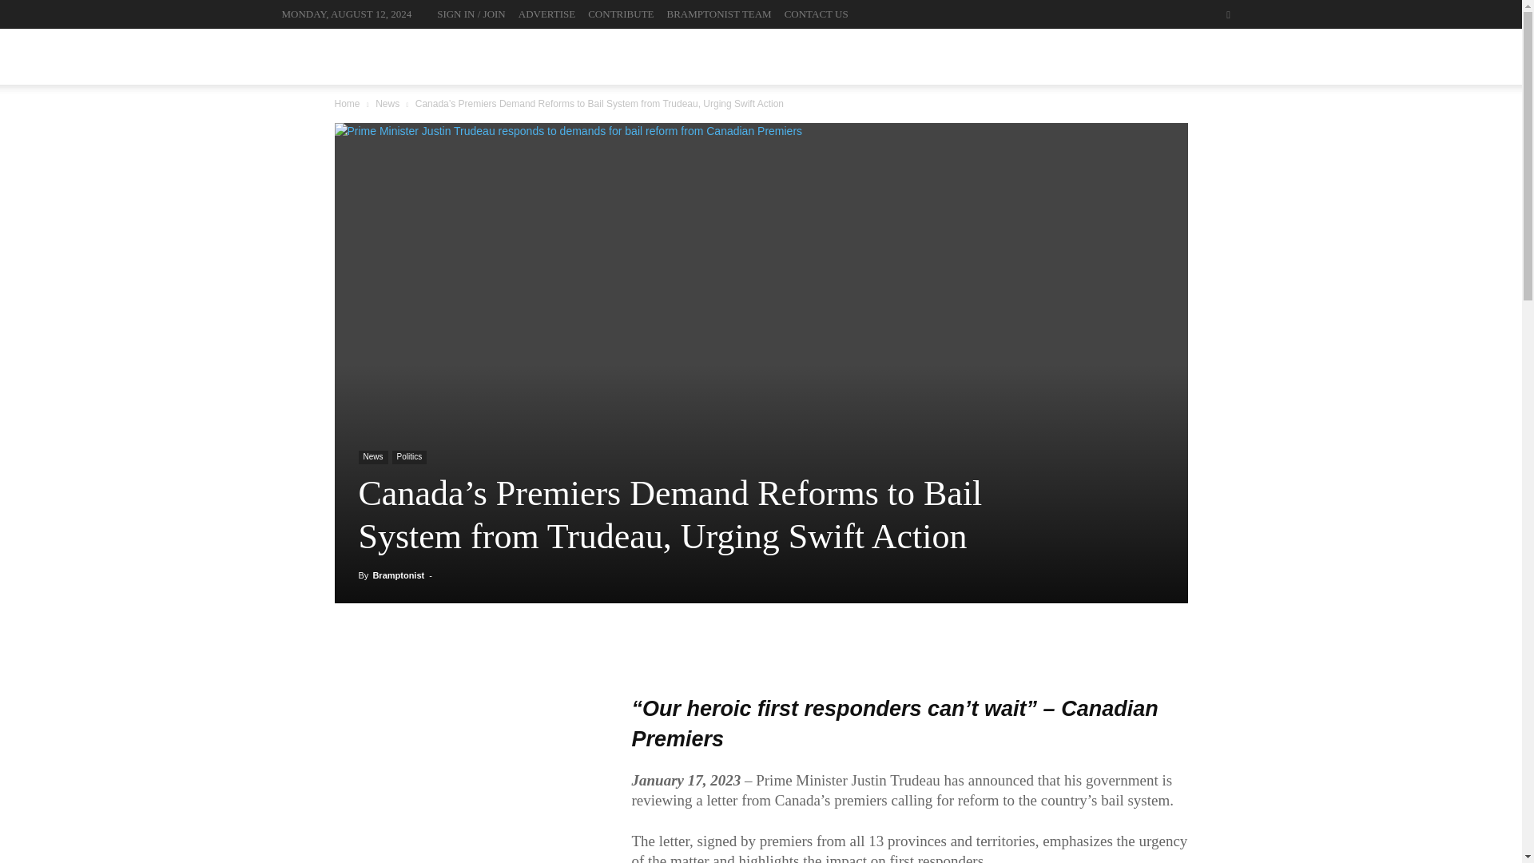  I want to click on ADVERTISE, so click(546, 13).